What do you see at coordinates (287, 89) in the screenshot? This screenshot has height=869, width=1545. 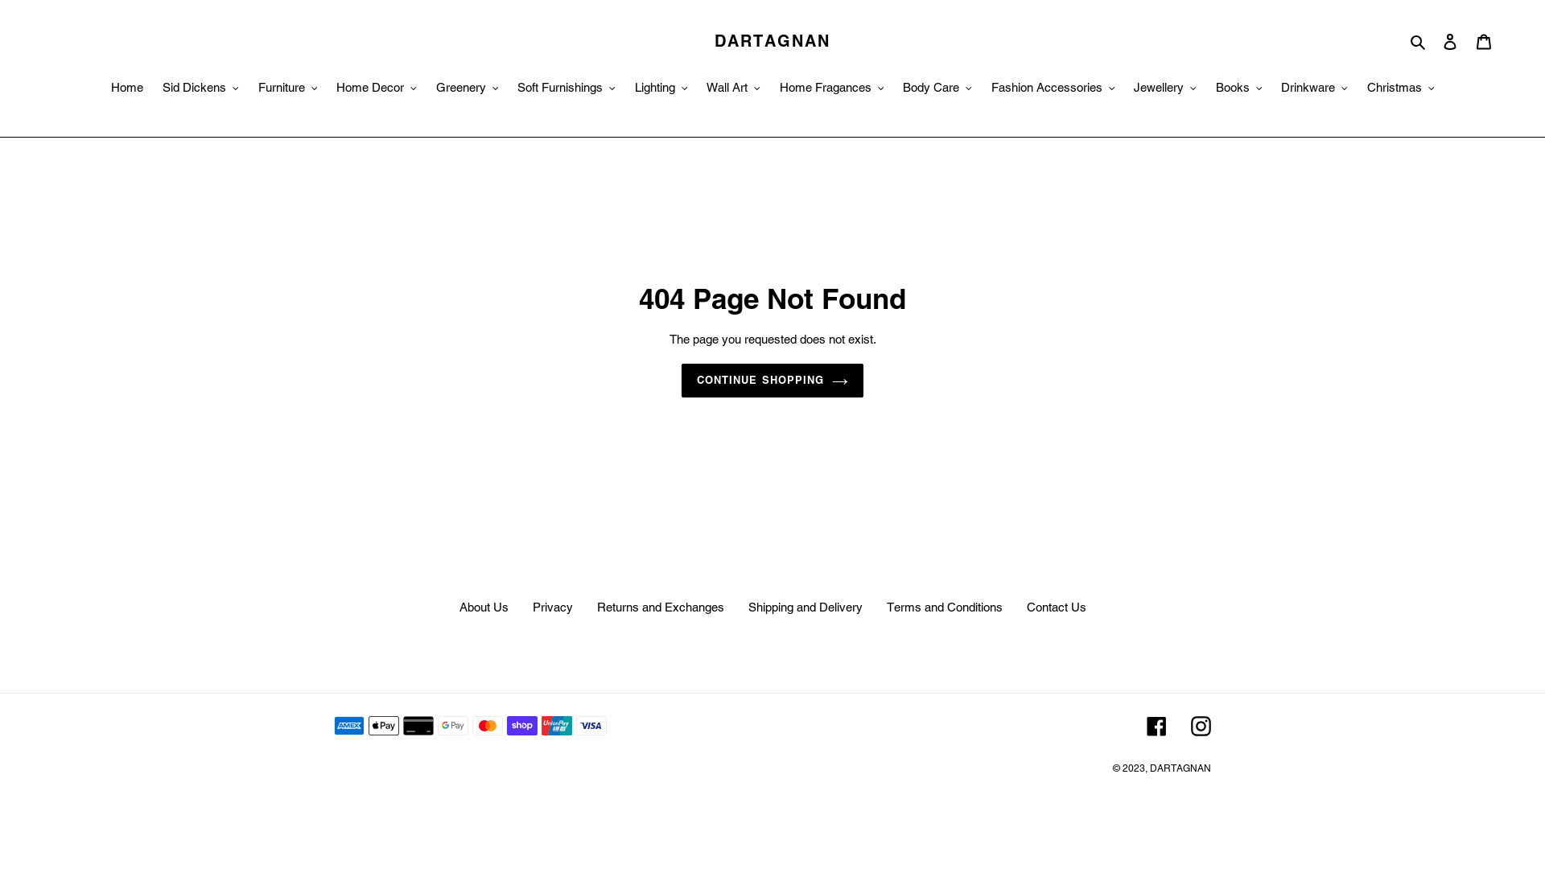 I see `Furniture` at bounding box center [287, 89].